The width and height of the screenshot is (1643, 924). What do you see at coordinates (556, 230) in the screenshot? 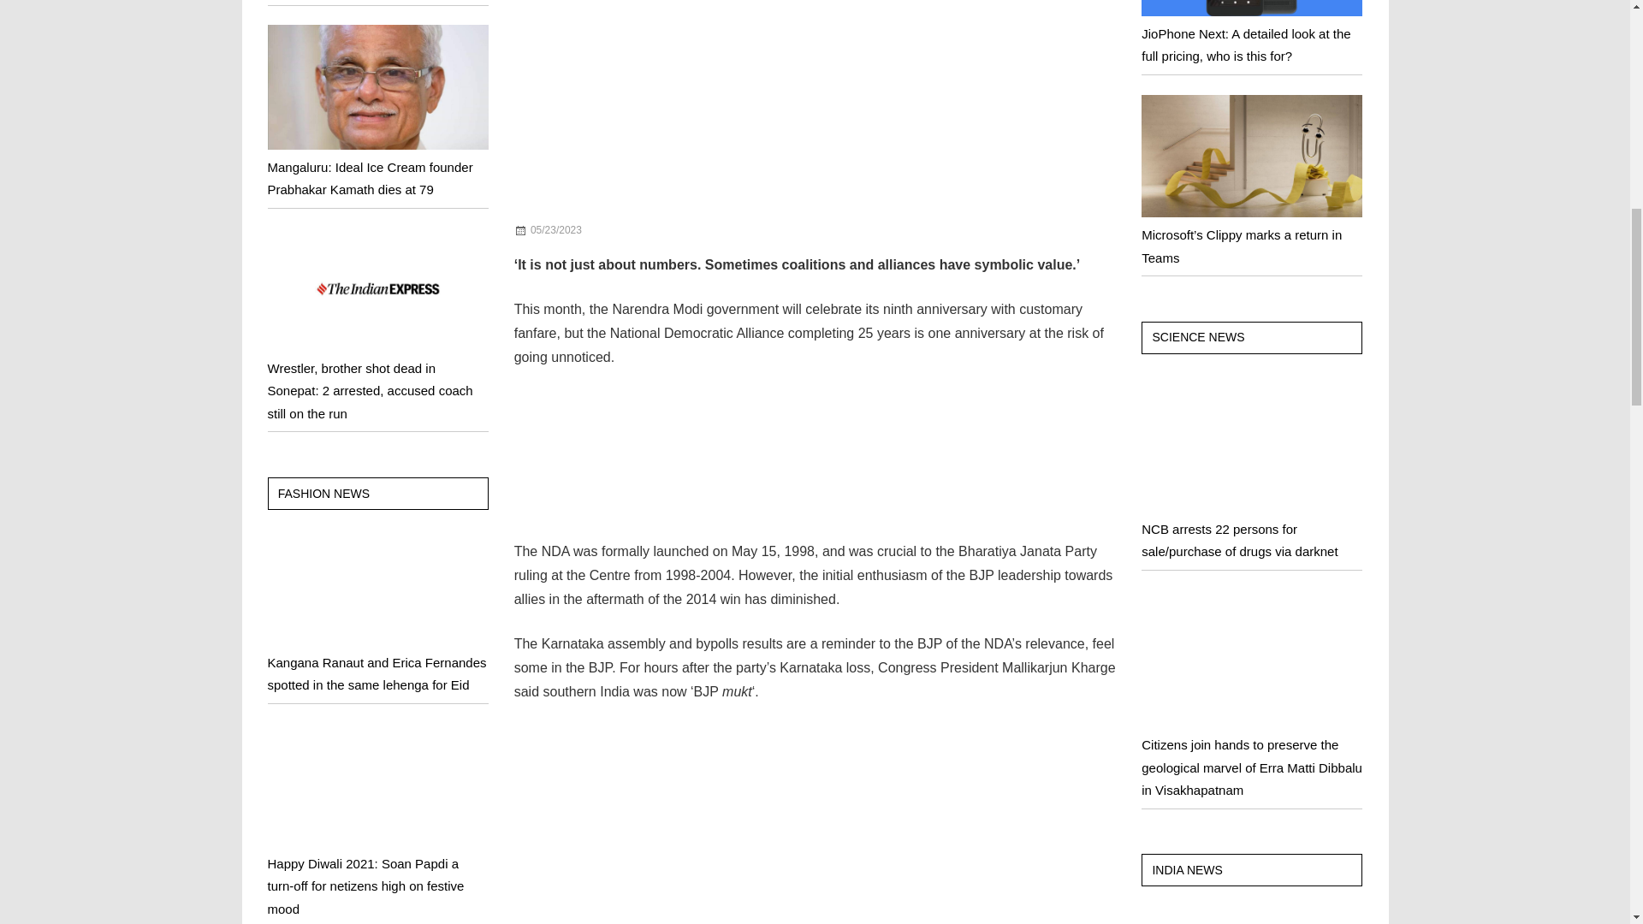
I see `03:34` at bounding box center [556, 230].